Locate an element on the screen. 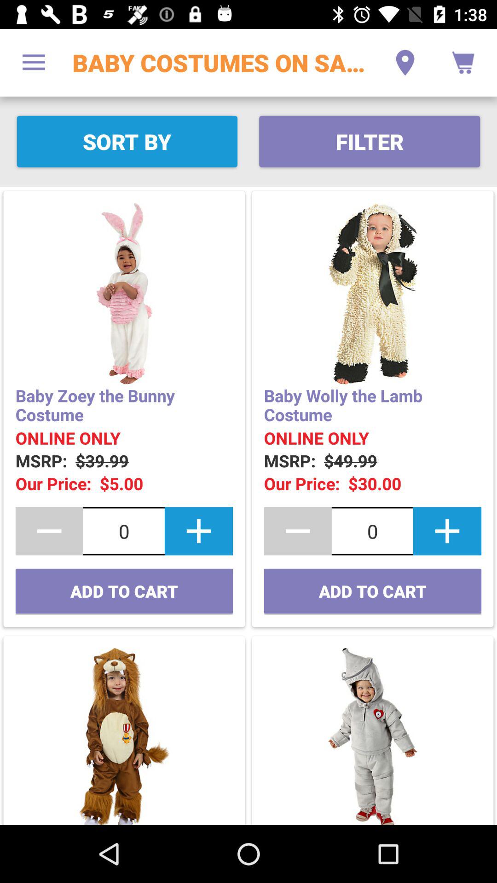 The image size is (497, 883). choose item above sort by item is located at coordinates (34, 63).